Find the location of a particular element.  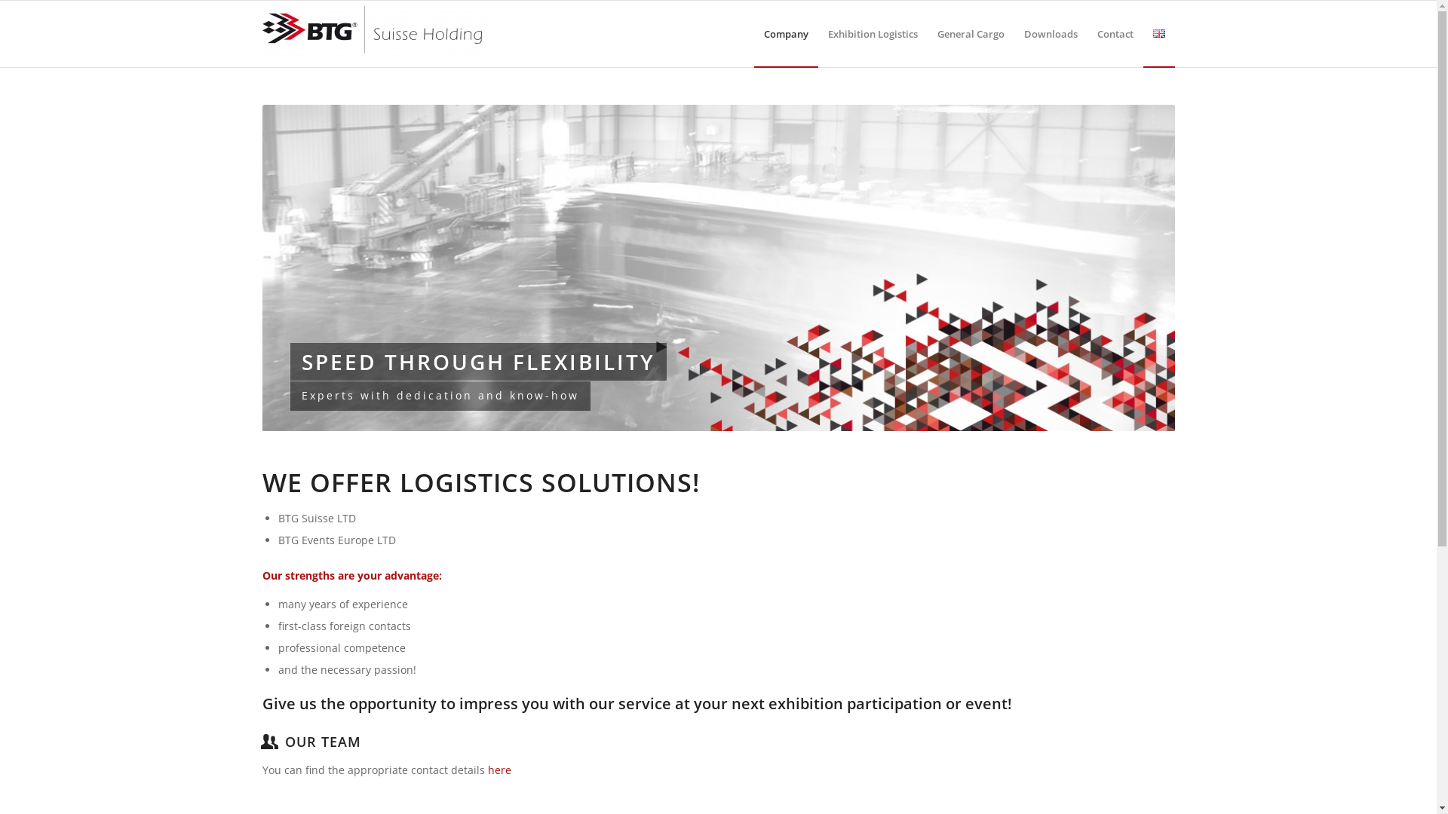

Downloads is located at coordinates (1050, 34).